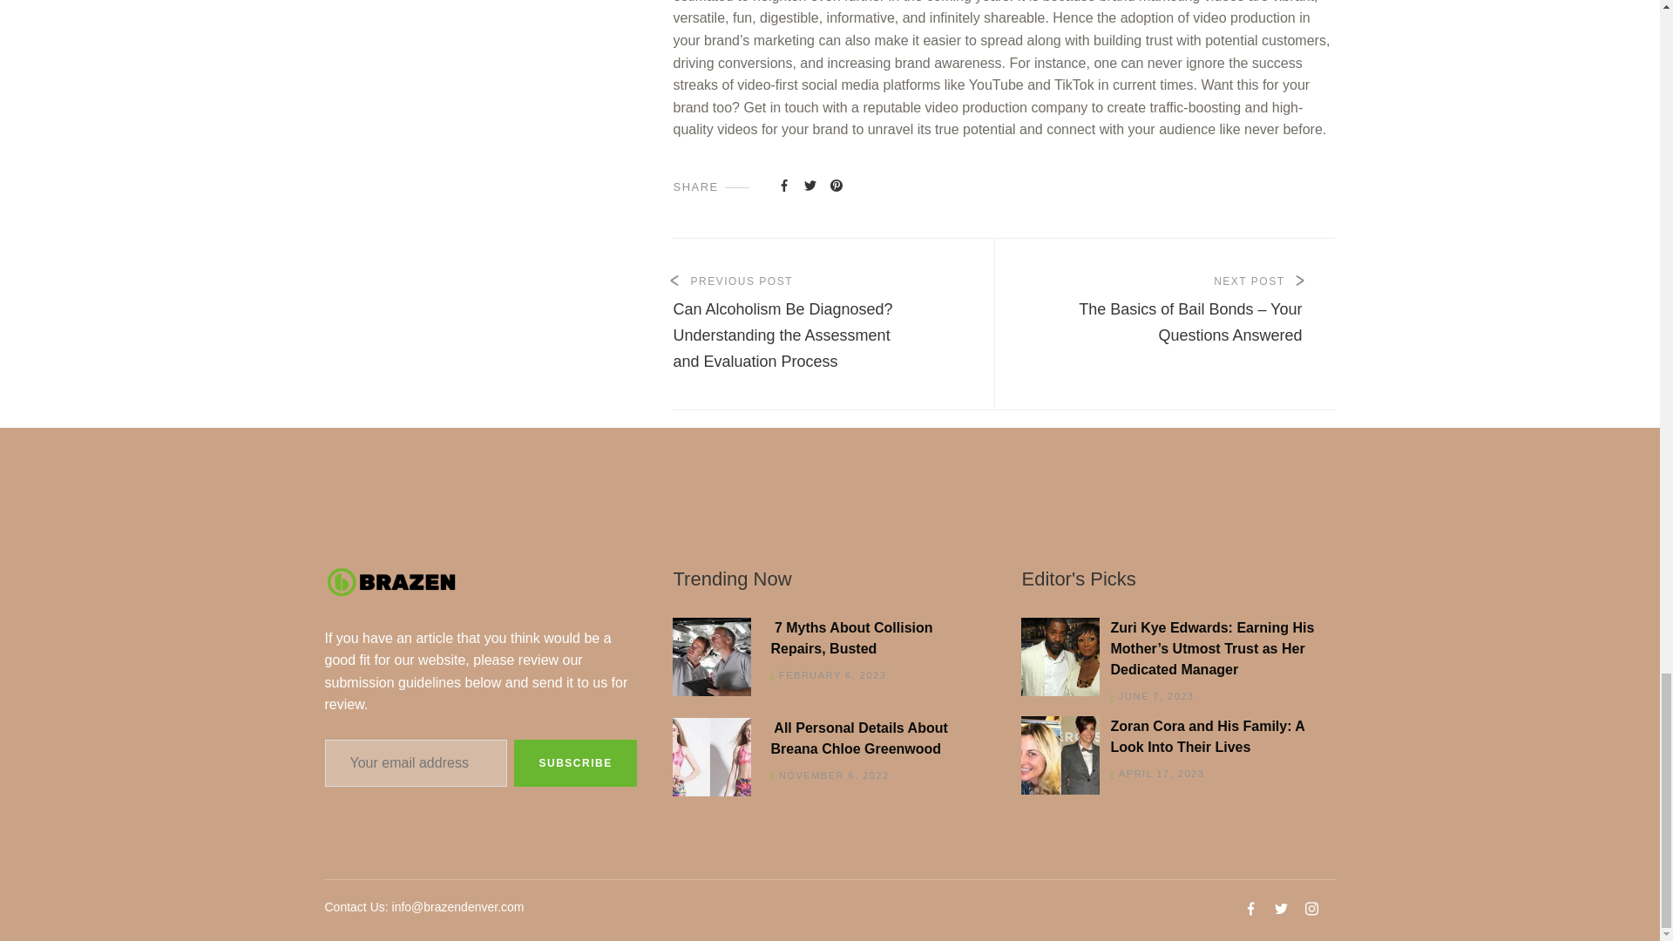 The height and width of the screenshot is (941, 1673). I want to click on SUBSCRIBE, so click(574, 762).